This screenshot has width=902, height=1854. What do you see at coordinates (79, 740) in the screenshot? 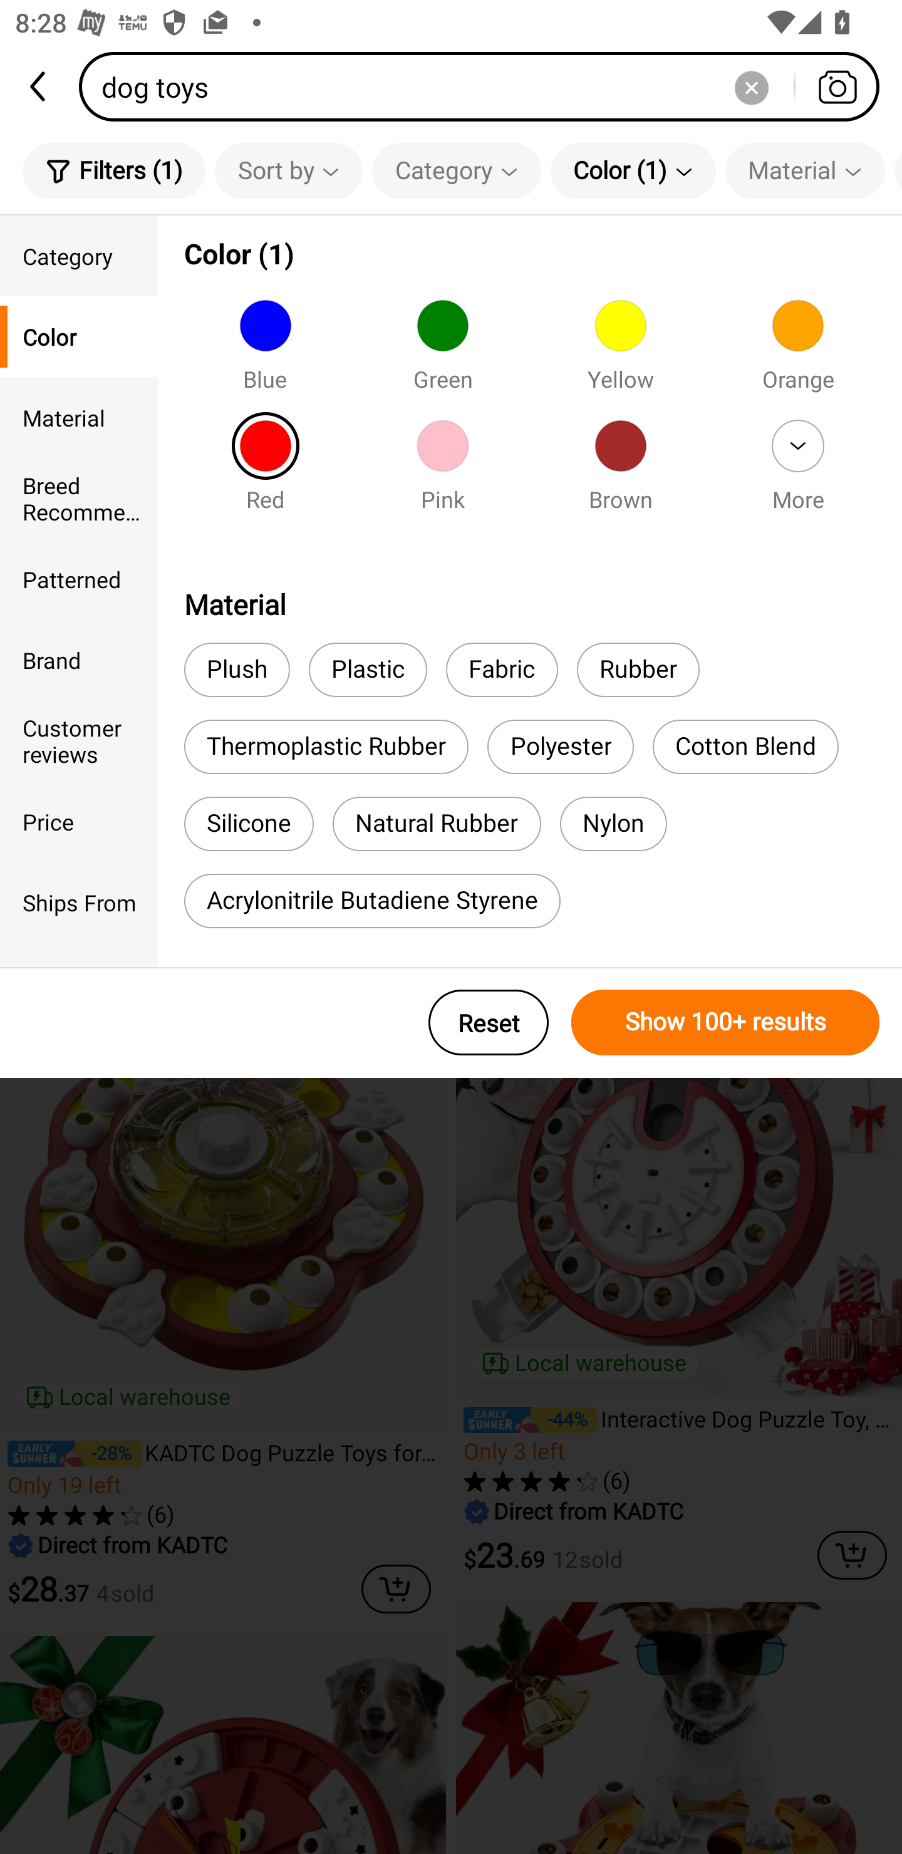
I see `Customer reviews` at bounding box center [79, 740].